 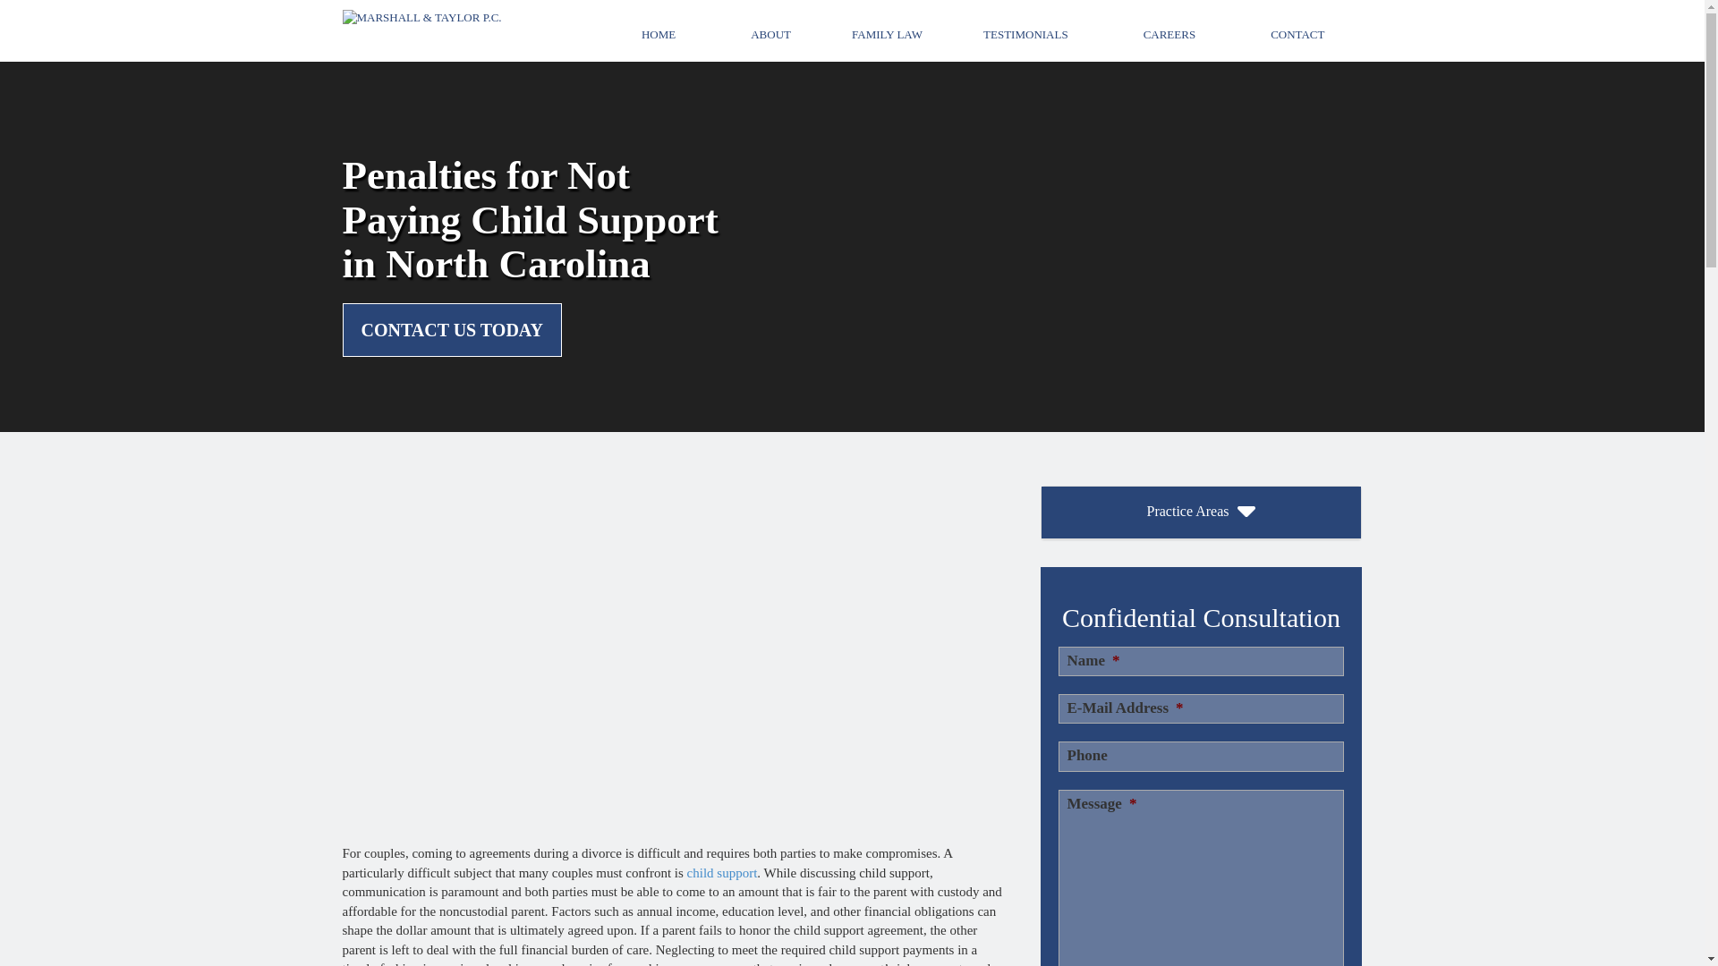 What do you see at coordinates (1201, 512) in the screenshot?
I see `Practice Areas` at bounding box center [1201, 512].